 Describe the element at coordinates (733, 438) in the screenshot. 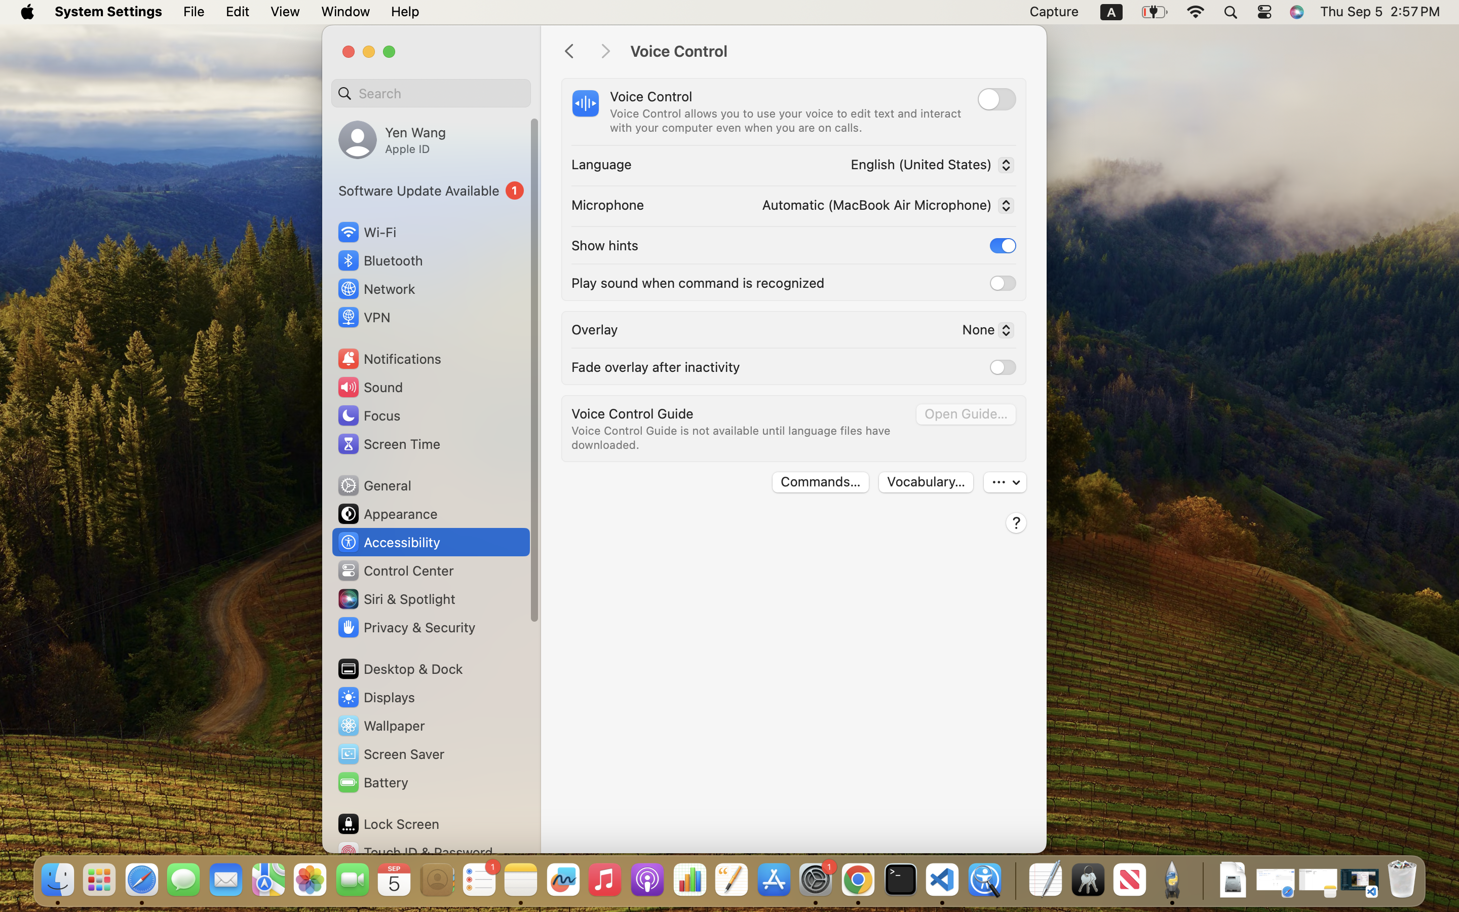

I see `Voice Control Guide is not available until language files have downloaded.` at that location.